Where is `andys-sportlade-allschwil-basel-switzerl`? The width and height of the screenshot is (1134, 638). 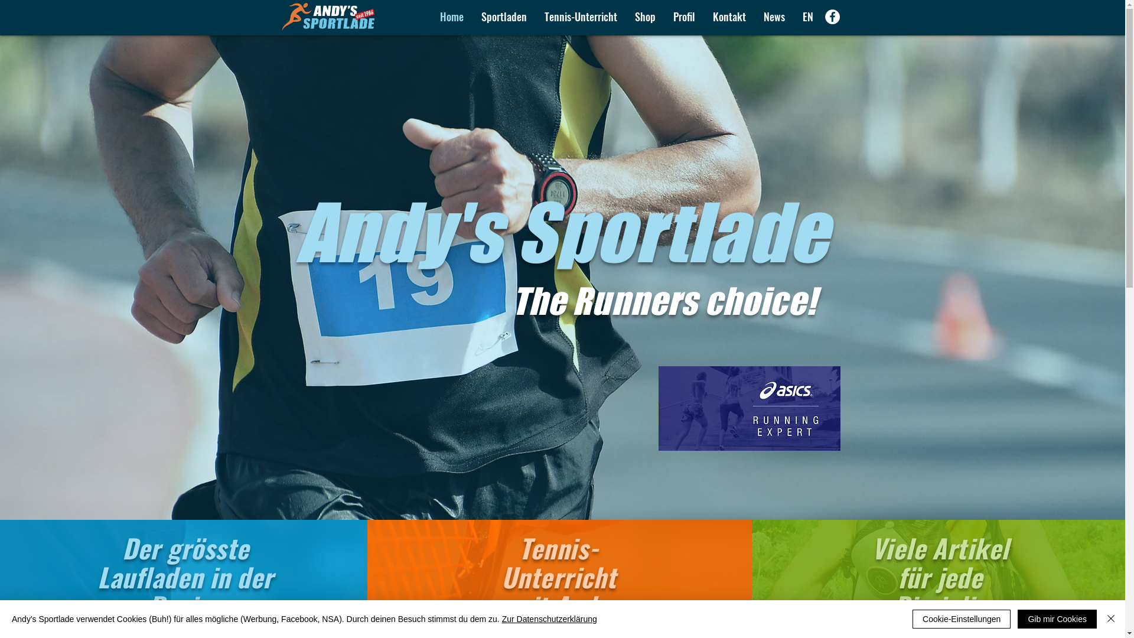
andys-sportlade-allschwil-basel-switzerl is located at coordinates (749, 409).